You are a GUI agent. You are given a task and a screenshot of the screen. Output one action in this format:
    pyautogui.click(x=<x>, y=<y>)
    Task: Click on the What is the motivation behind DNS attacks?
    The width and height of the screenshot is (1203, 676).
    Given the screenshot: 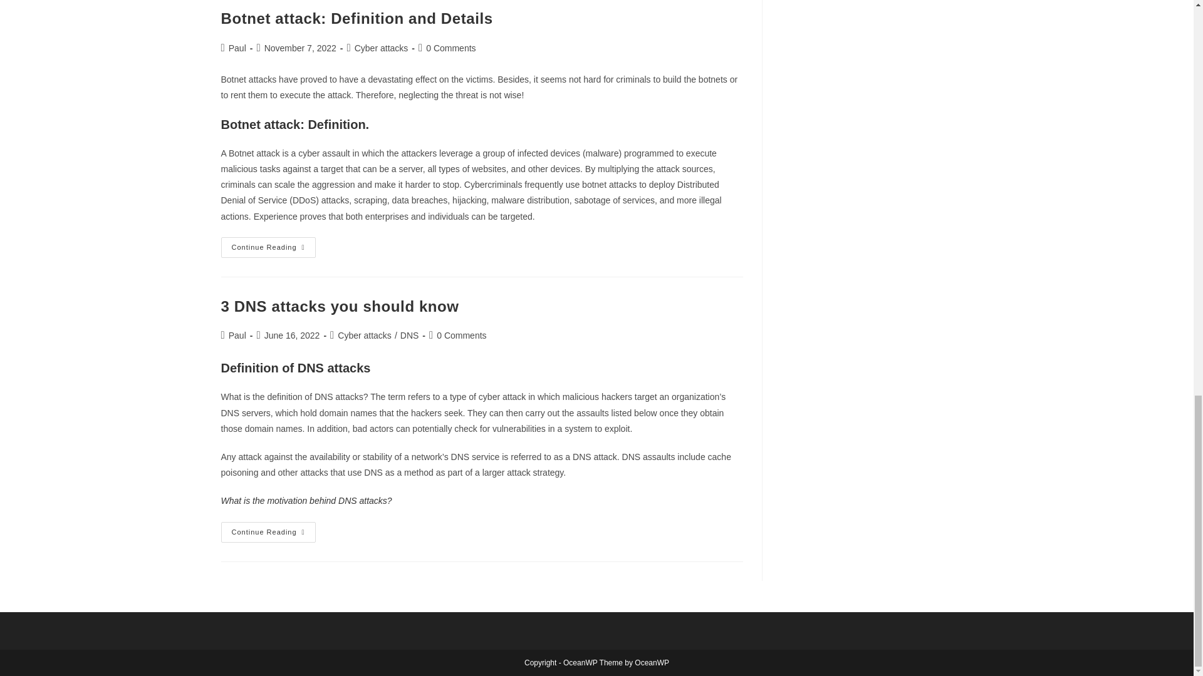 What is the action you would take?
    pyautogui.click(x=237, y=48)
    